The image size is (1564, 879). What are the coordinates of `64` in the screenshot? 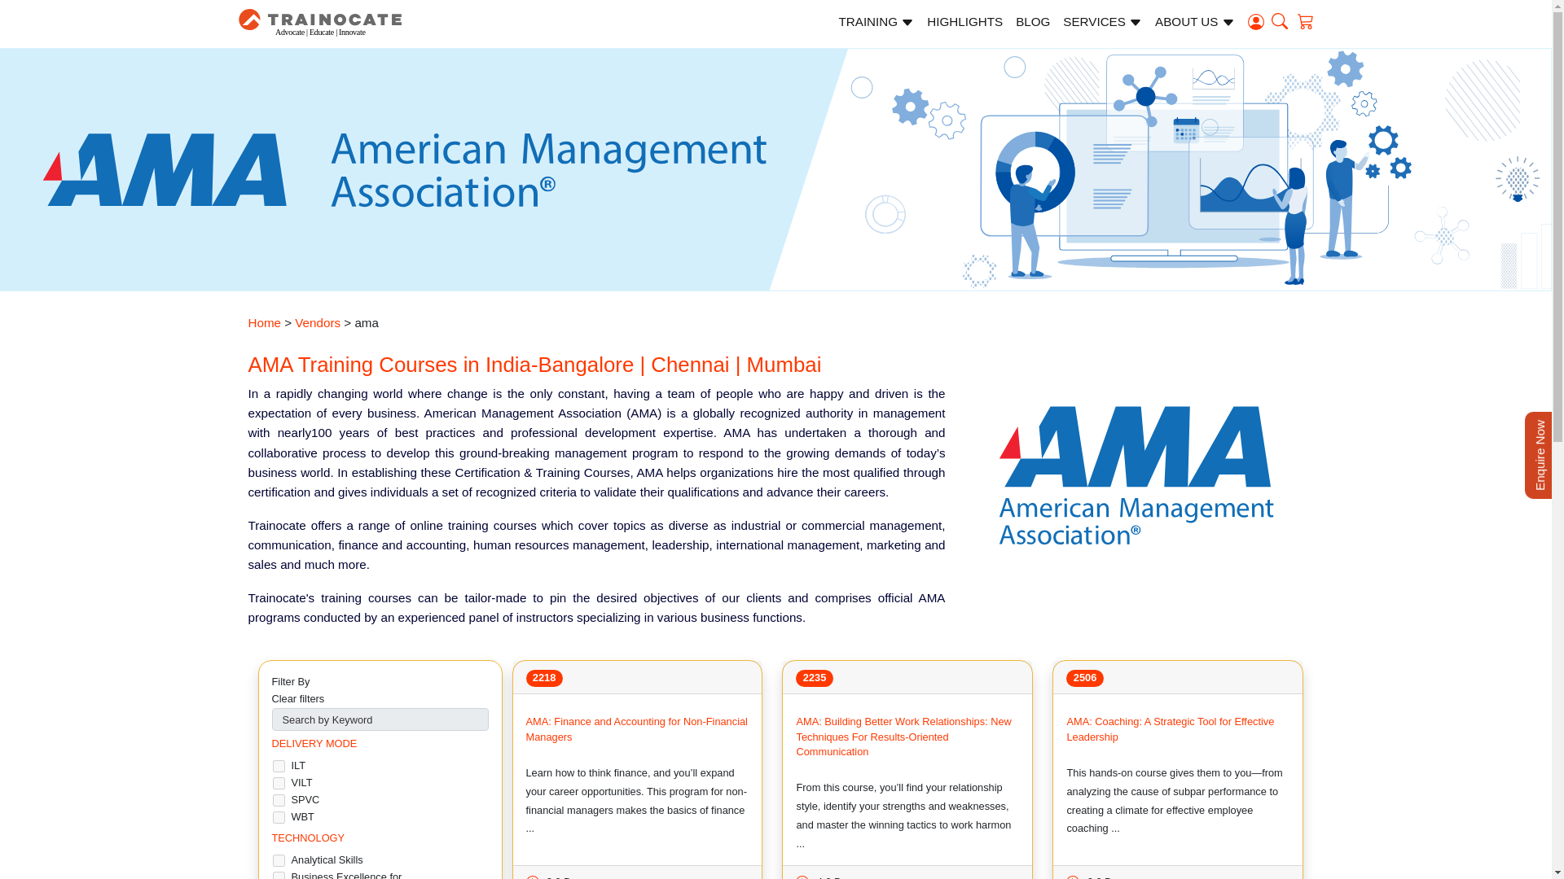 It's located at (279, 859).